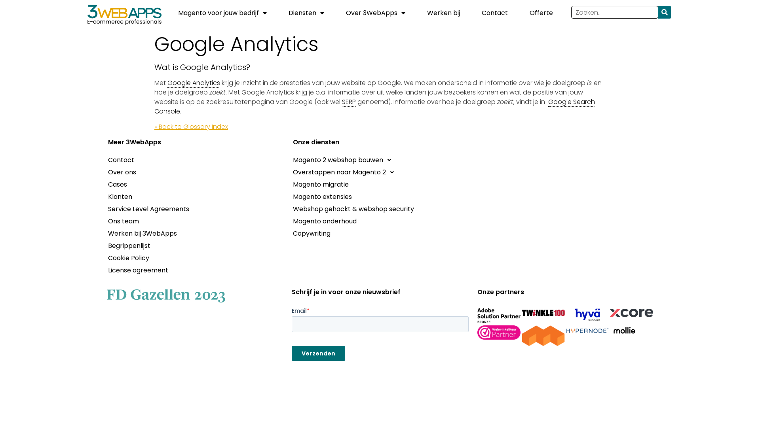  What do you see at coordinates (194, 83) in the screenshot?
I see `Google Analytics` at bounding box center [194, 83].